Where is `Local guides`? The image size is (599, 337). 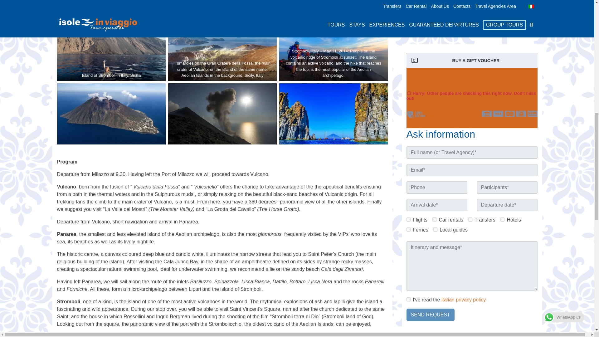 Local guides is located at coordinates (435, 139).